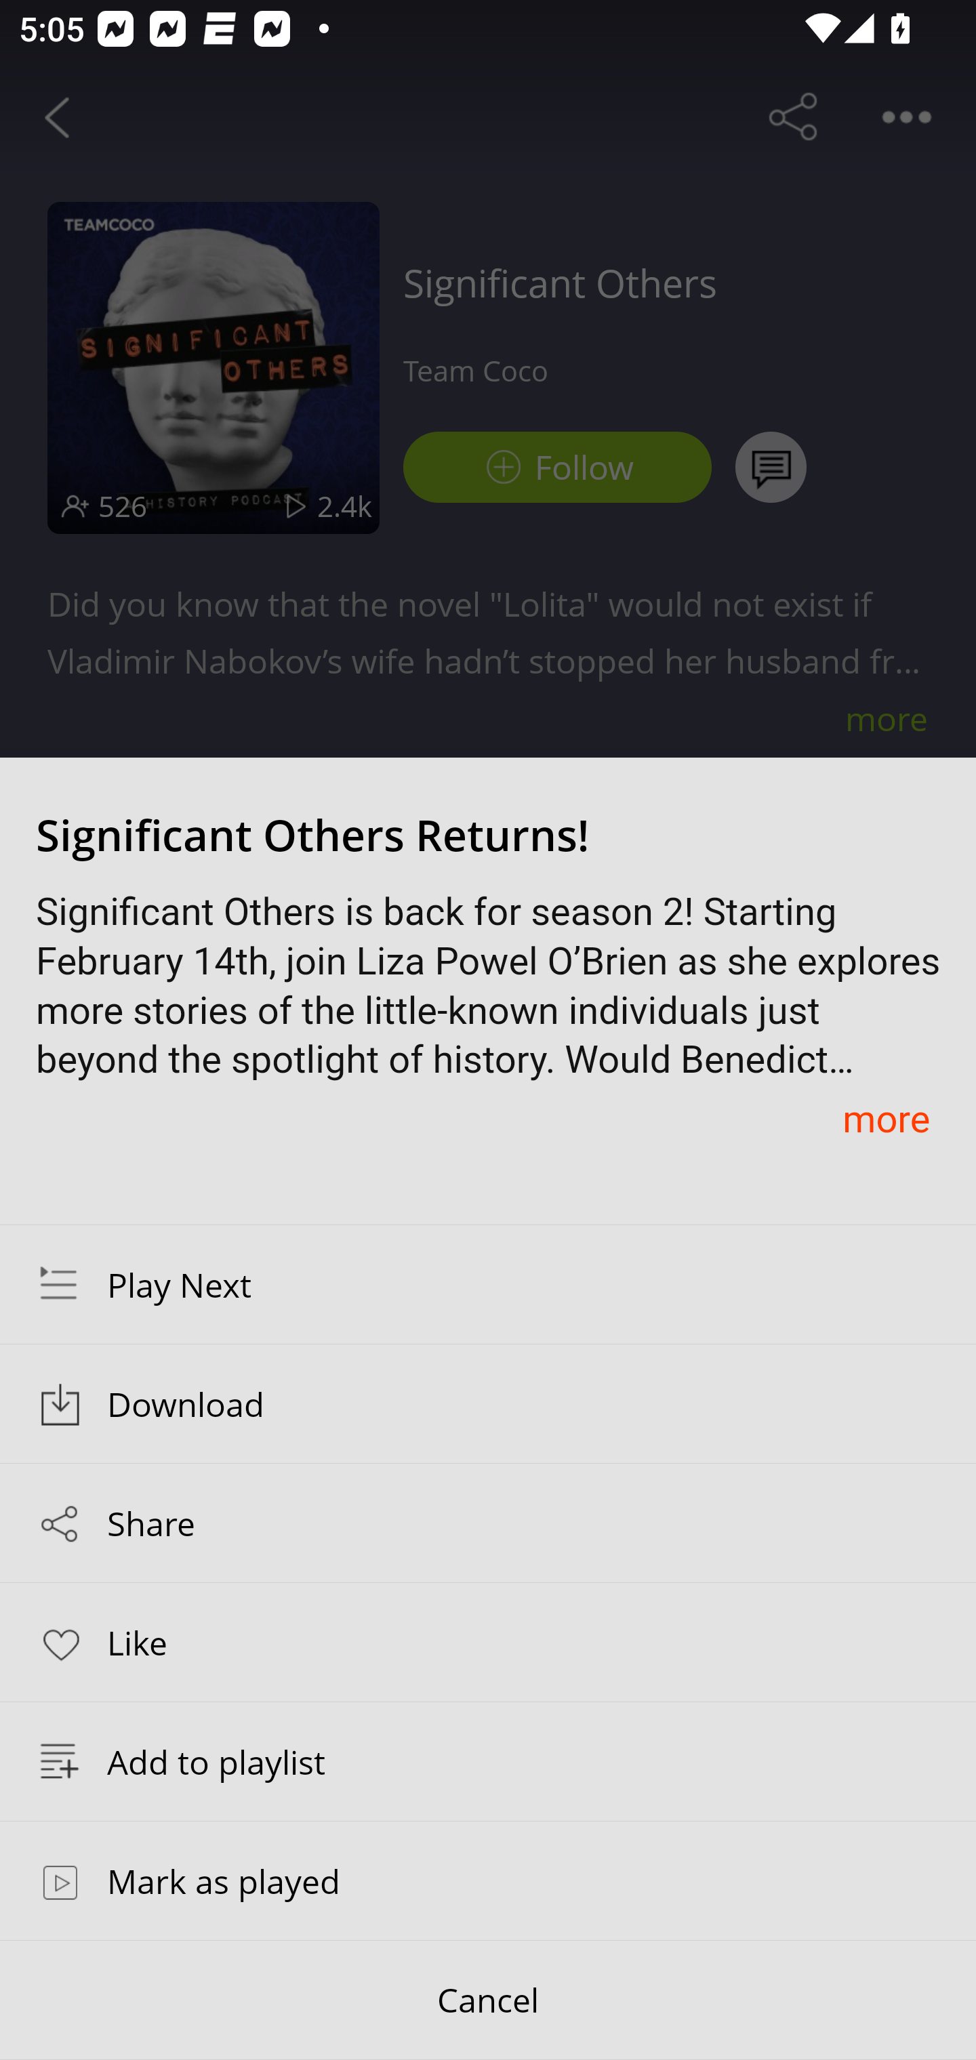 The width and height of the screenshot is (976, 2060). I want to click on Cancel, so click(488, 2000).